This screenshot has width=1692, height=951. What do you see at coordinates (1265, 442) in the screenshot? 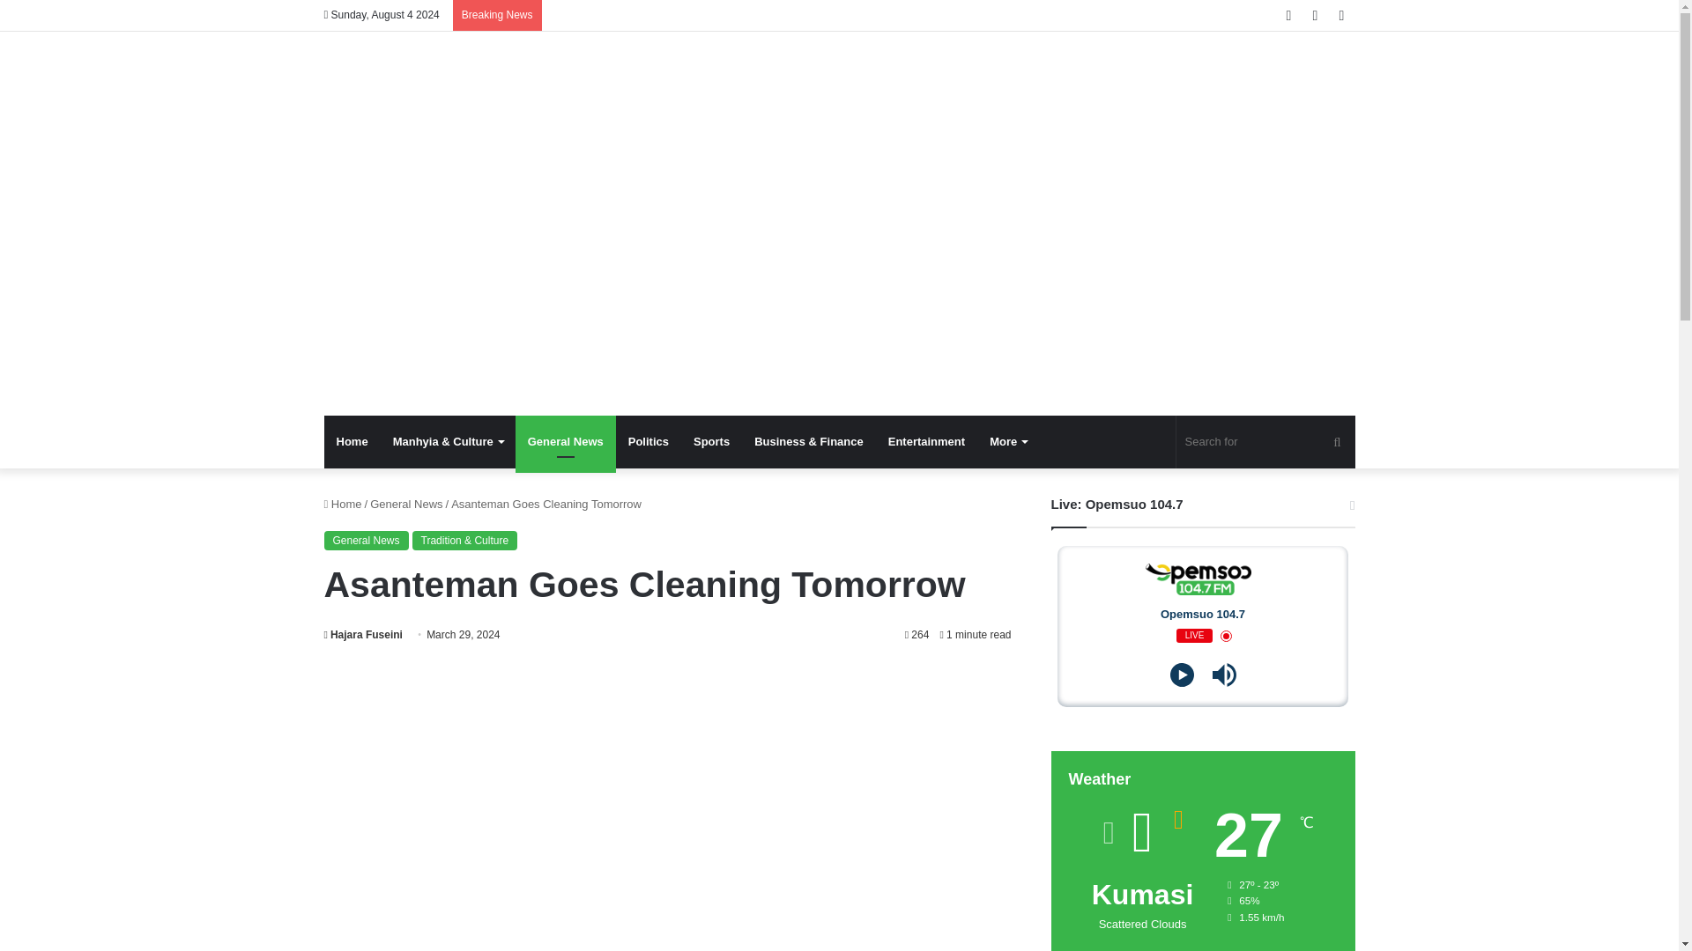
I see `Search for` at bounding box center [1265, 442].